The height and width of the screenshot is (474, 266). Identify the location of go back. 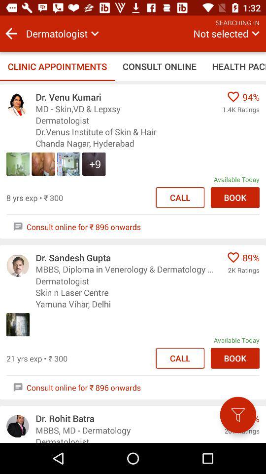
(11, 34).